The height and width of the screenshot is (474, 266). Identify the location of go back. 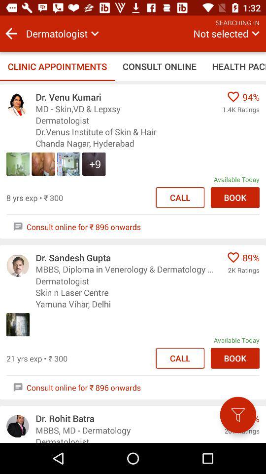
(11, 34).